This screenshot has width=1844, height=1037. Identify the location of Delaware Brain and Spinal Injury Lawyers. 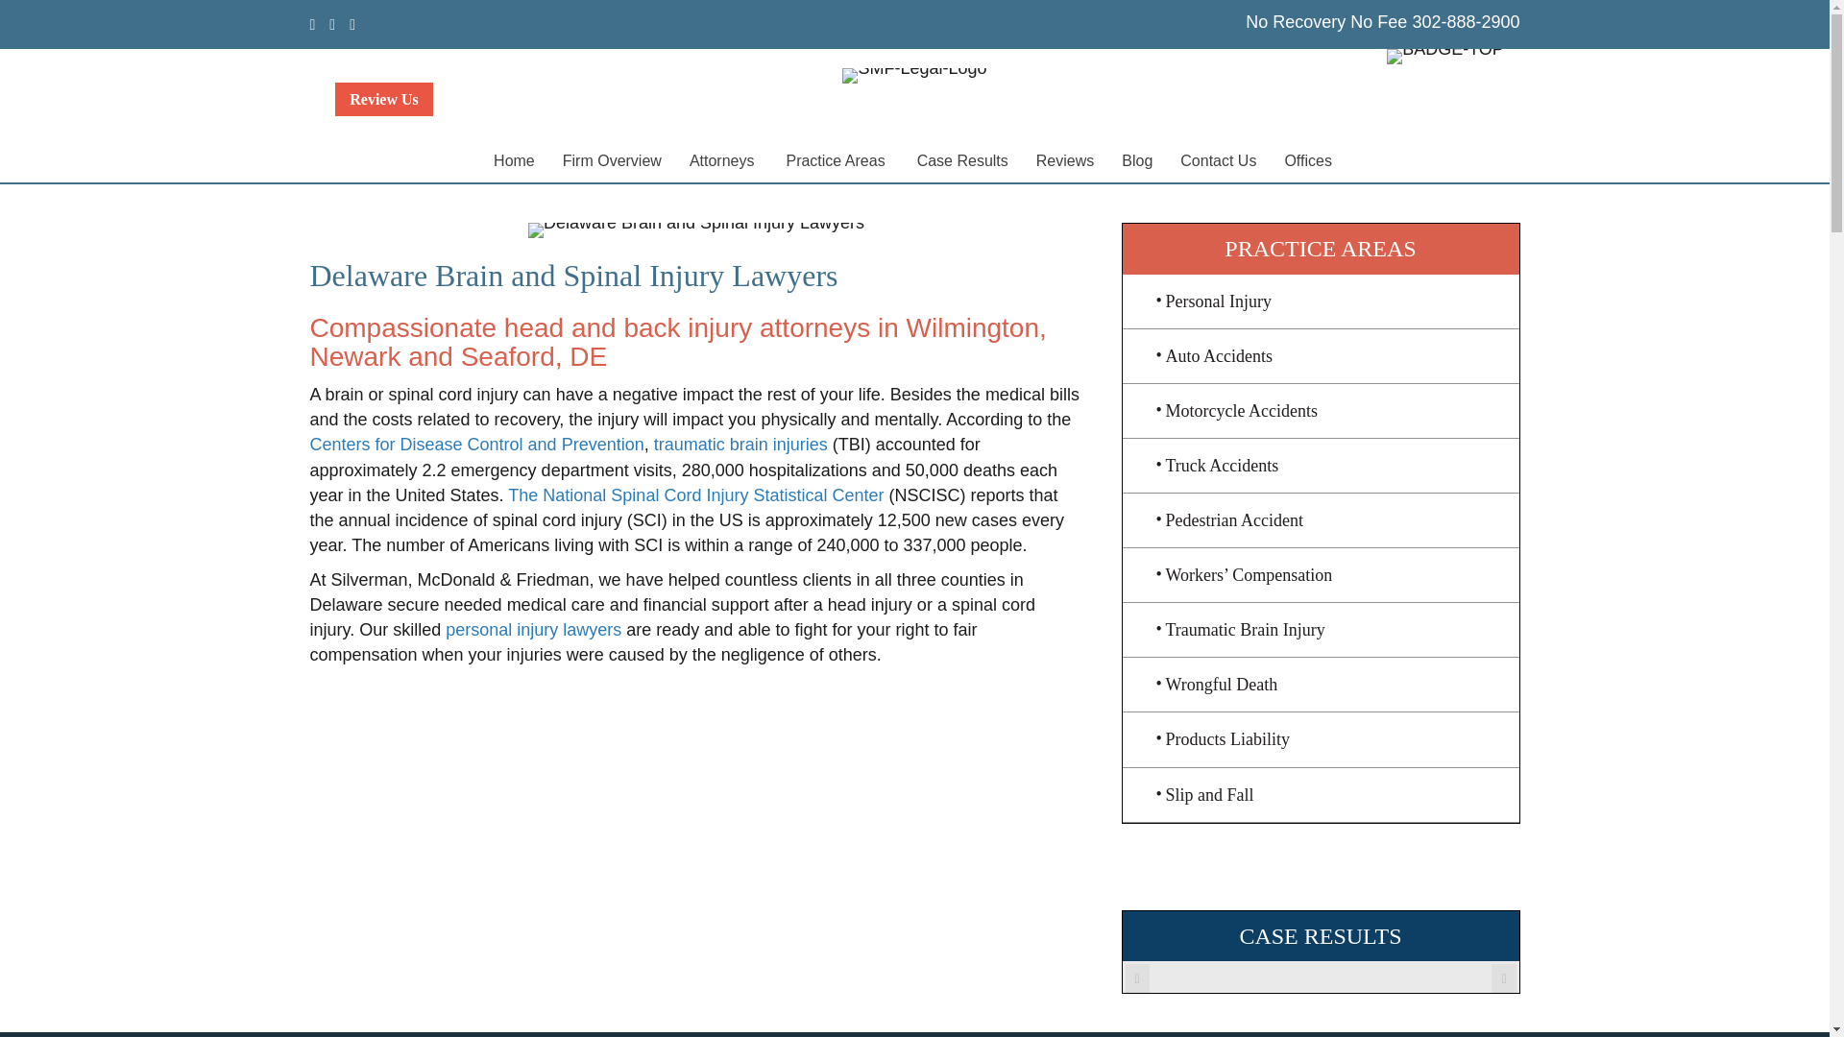
(695, 230).